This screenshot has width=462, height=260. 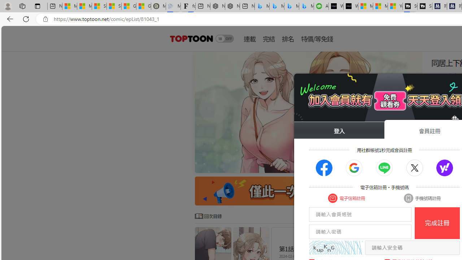 What do you see at coordinates (22, 6) in the screenshot?
I see `Workspaces` at bounding box center [22, 6].